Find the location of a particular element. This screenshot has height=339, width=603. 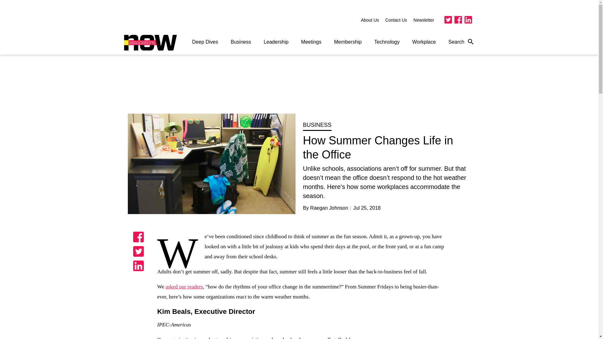

LinkedIn is located at coordinates (468, 19).